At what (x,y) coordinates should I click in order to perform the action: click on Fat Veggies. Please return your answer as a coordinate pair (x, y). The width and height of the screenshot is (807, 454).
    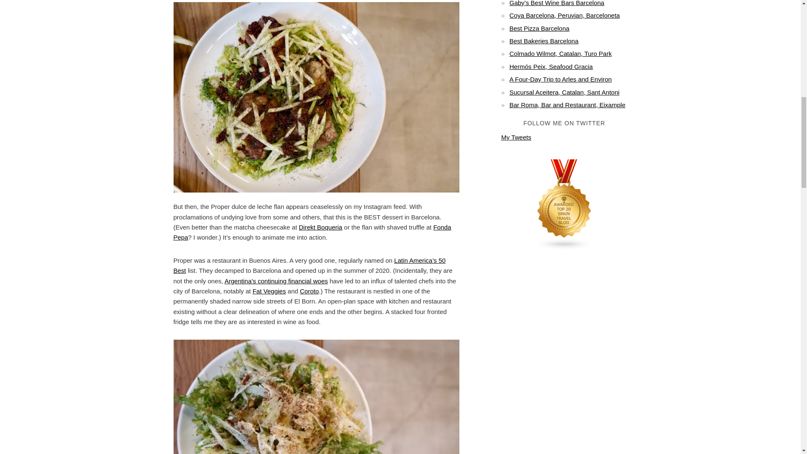
    Looking at the image, I should click on (269, 291).